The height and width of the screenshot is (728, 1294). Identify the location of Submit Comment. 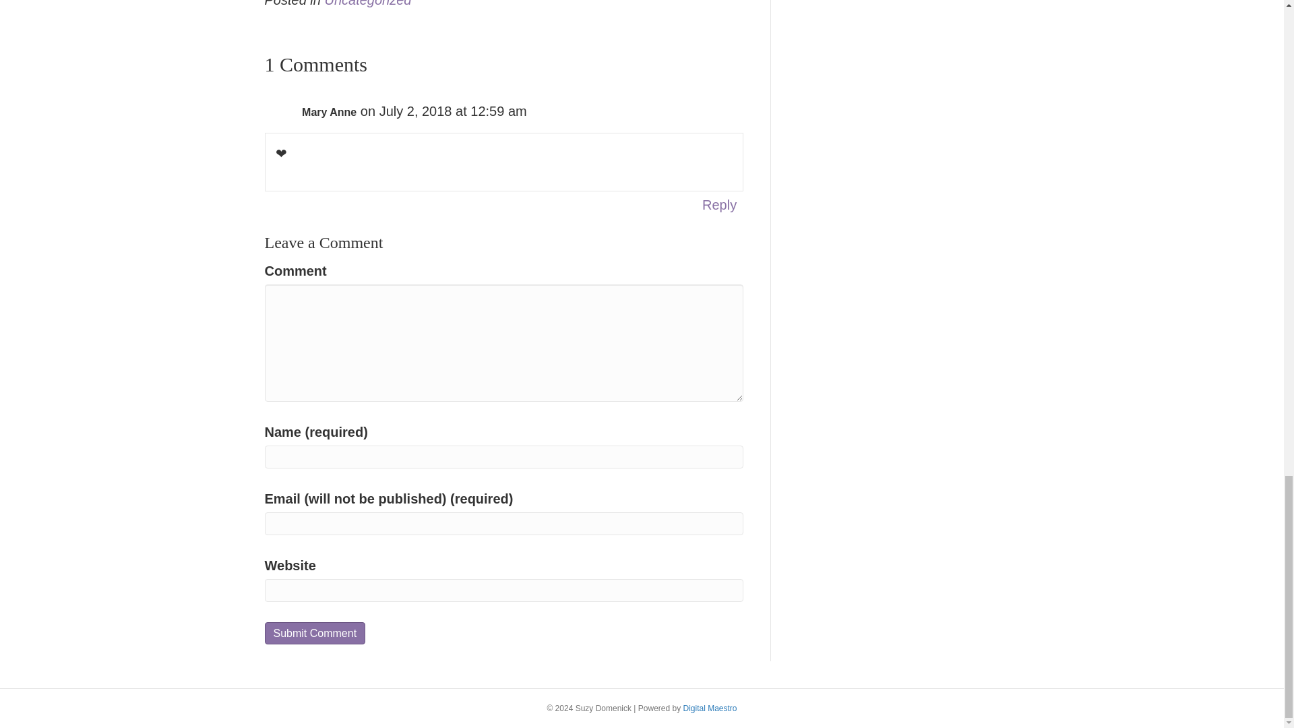
(314, 633).